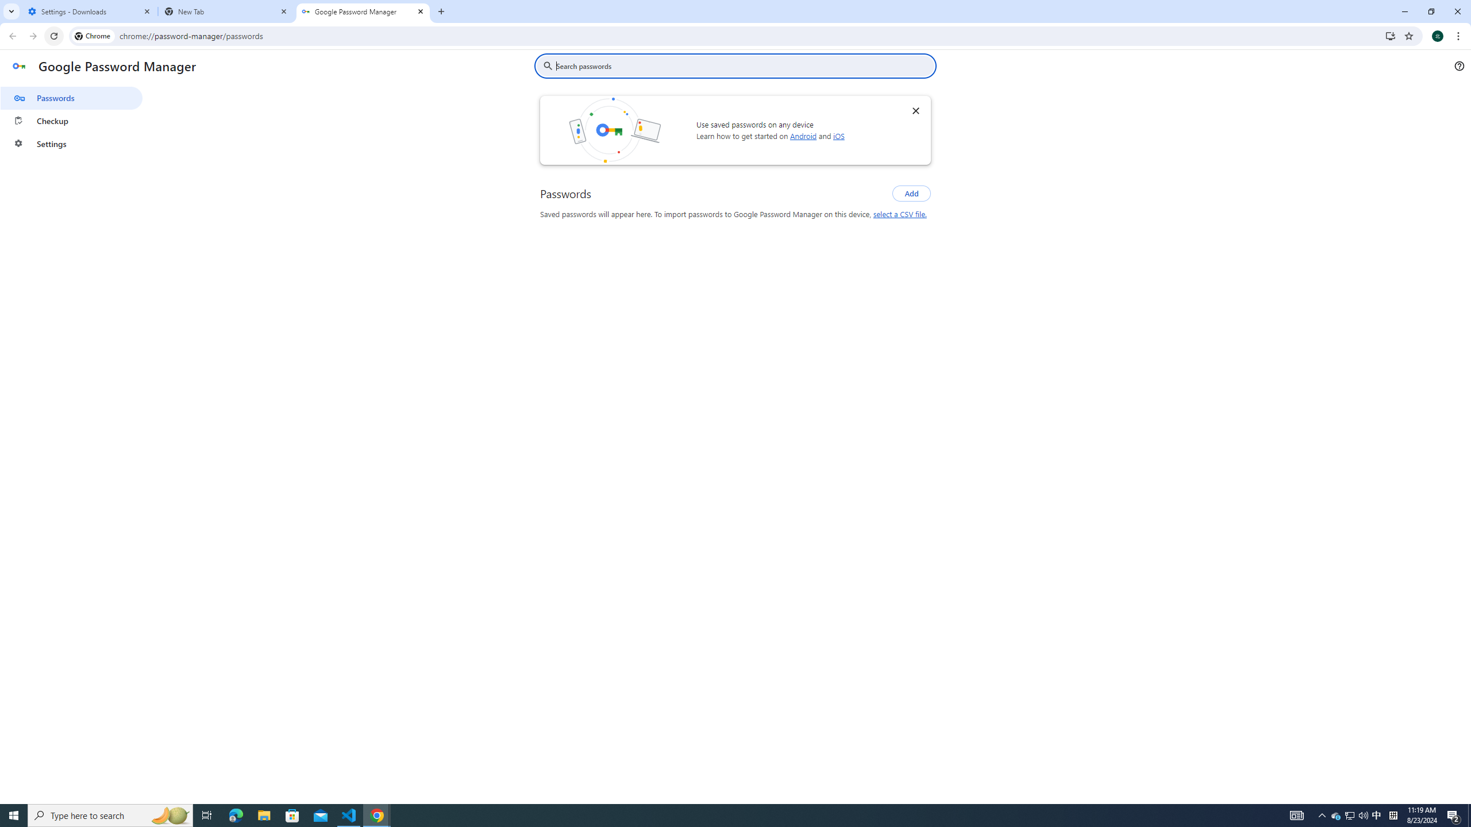 The width and height of the screenshot is (1471, 827). Describe the element at coordinates (71, 121) in the screenshot. I see `Checkup` at that location.